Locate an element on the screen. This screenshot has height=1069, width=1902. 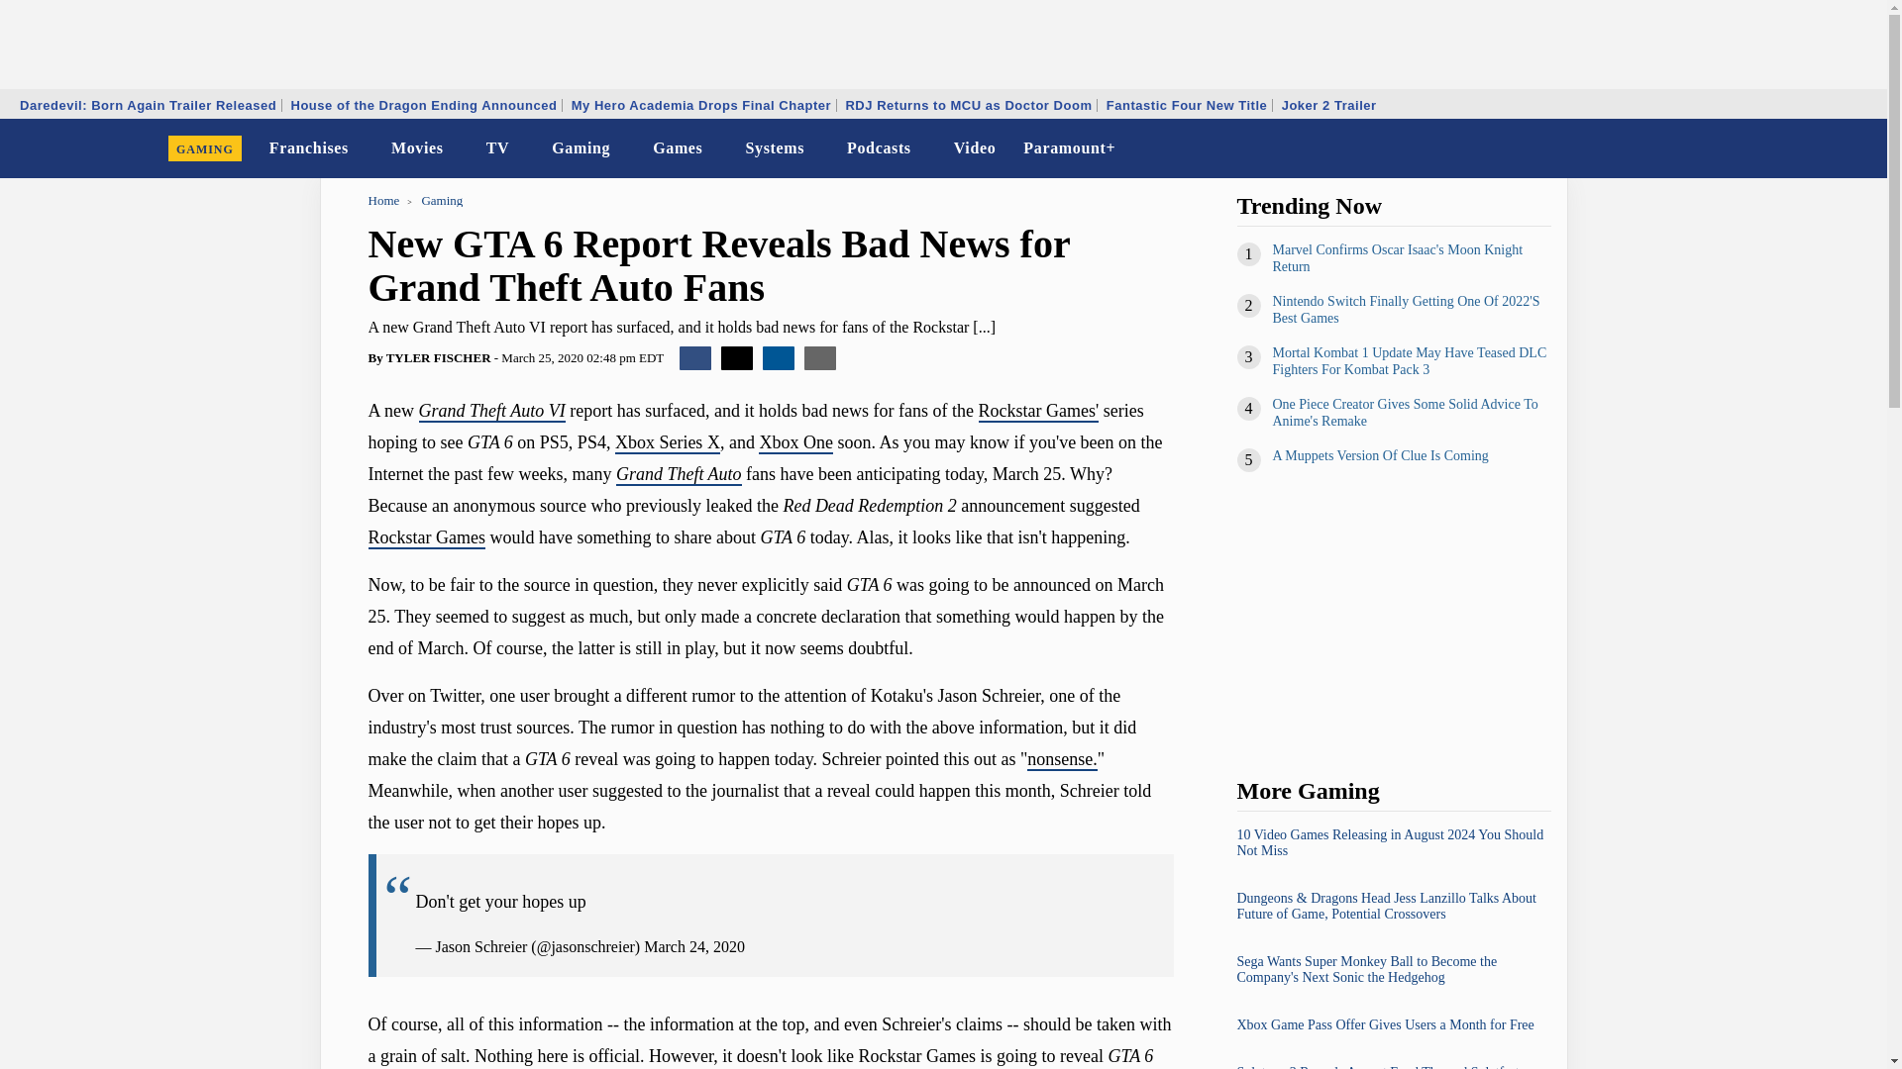
Dark Mode is located at coordinates (1821, 148).